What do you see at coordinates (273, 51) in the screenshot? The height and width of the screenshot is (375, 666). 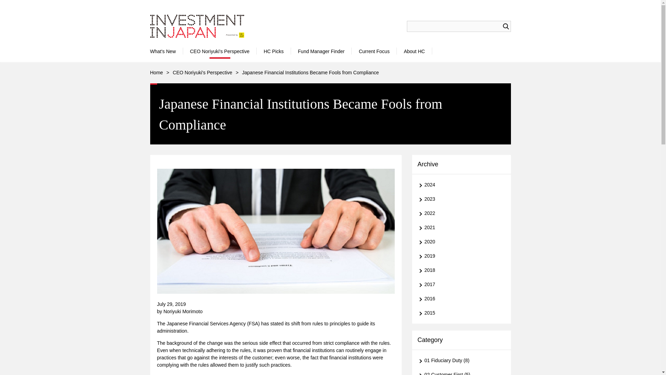 I see `HC Picks` at bounding box center [273, 51].